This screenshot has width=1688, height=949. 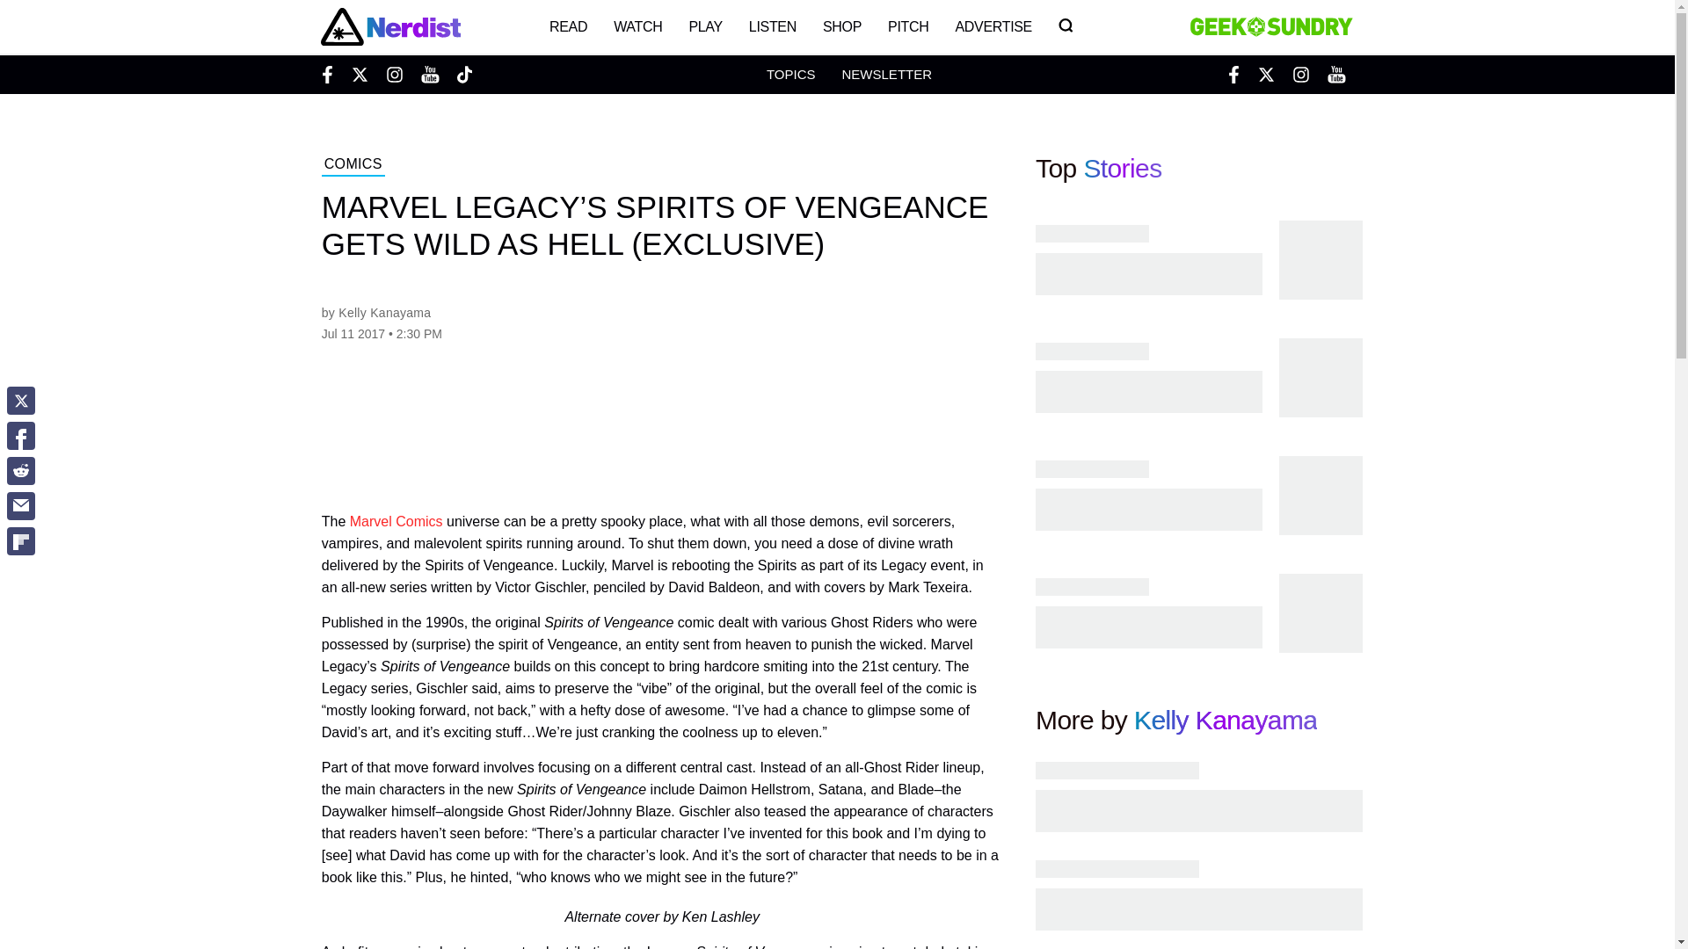 I want to click on WATCH, so click(x=638, y=26).